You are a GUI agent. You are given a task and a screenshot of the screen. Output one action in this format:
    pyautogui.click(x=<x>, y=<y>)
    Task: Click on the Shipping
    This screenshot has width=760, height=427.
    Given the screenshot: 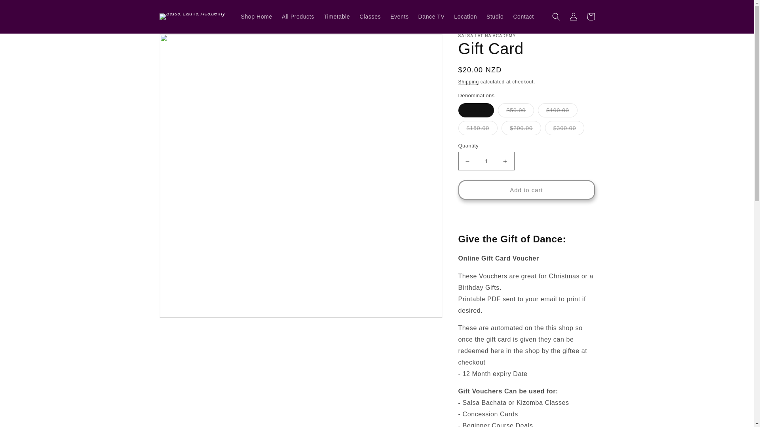 What is the action you would take?
    pyautogui.click(x=468, y=81)
    